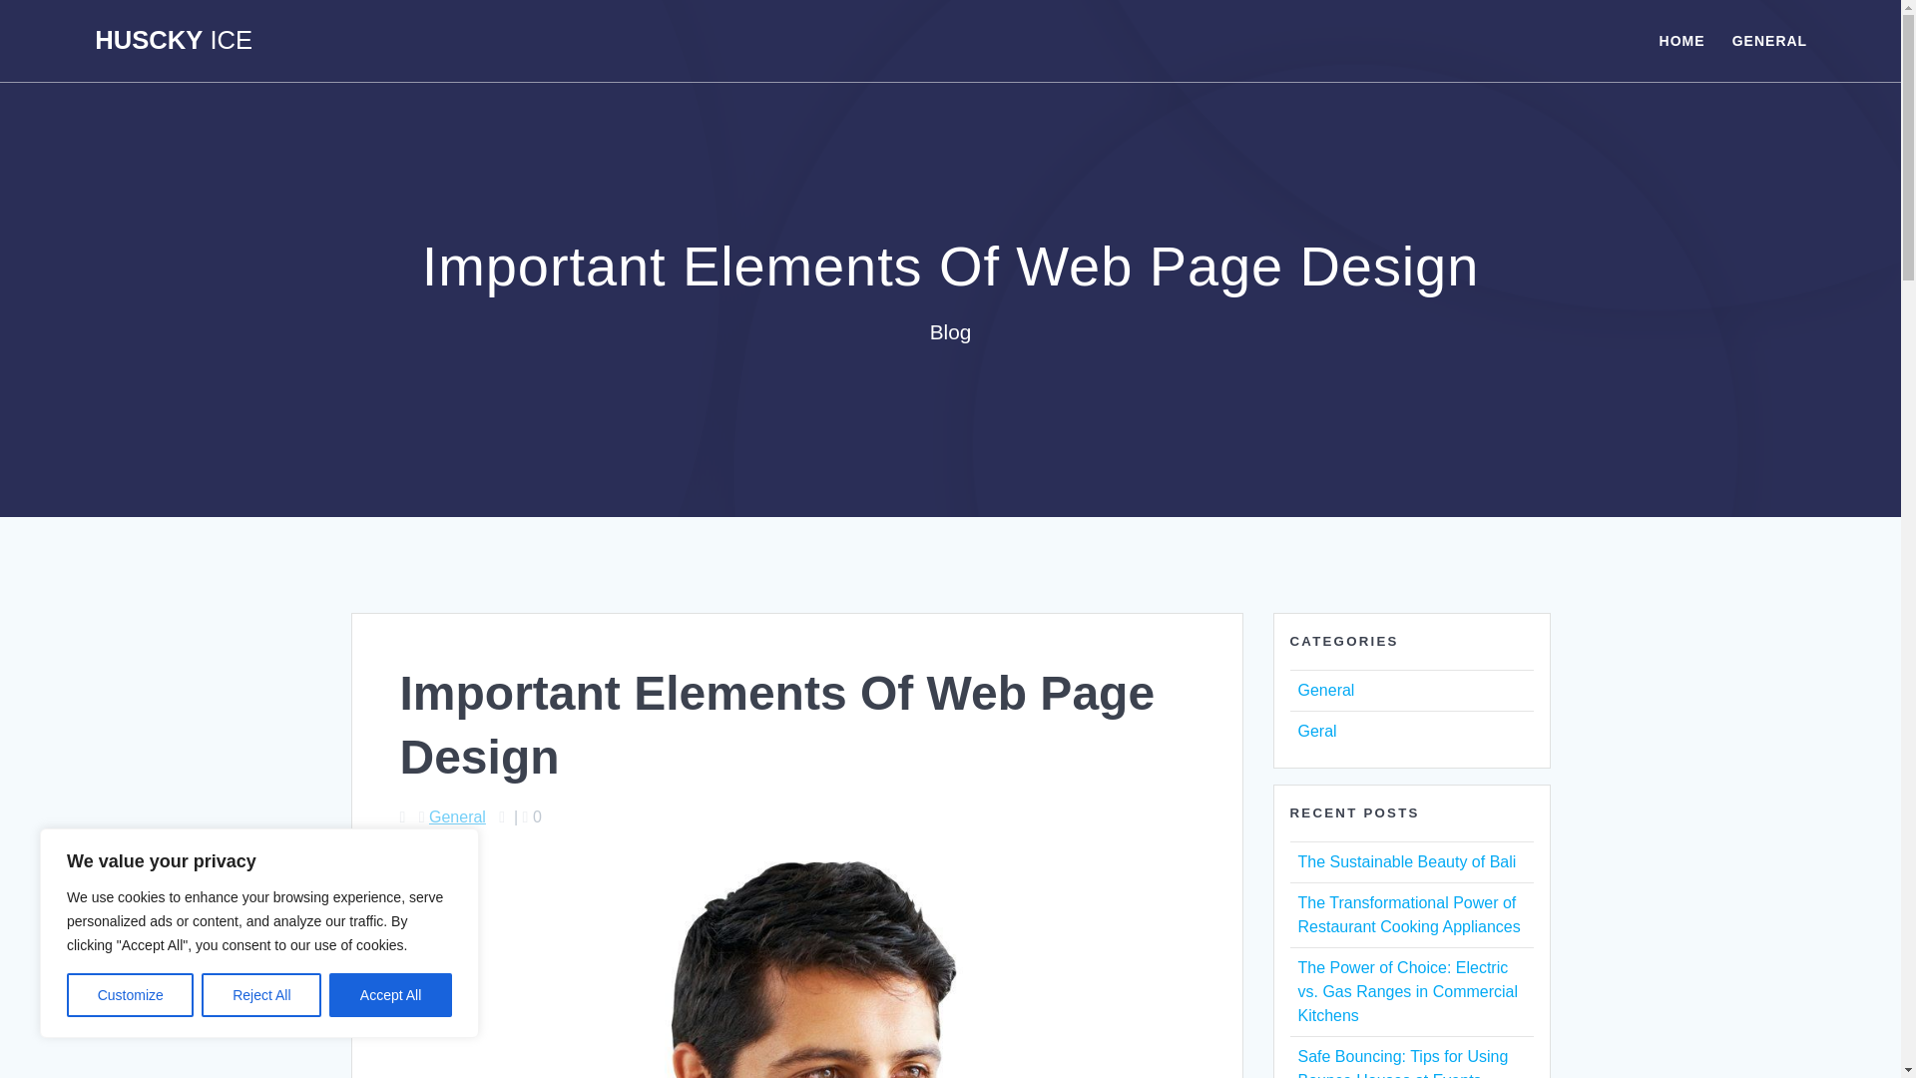  I want to click on Customize, so click(130, 995).